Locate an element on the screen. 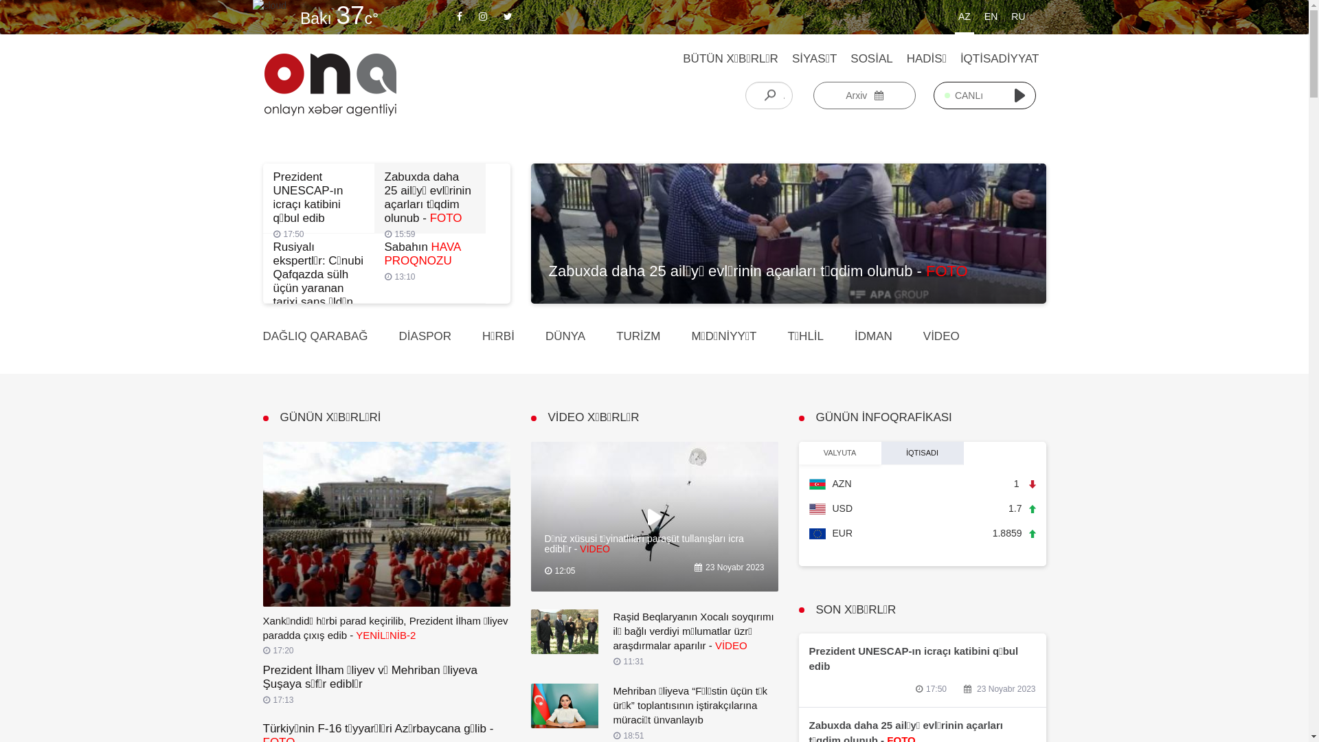 The image size is (1319, 742). AZ is located at coordinates (965, 18).